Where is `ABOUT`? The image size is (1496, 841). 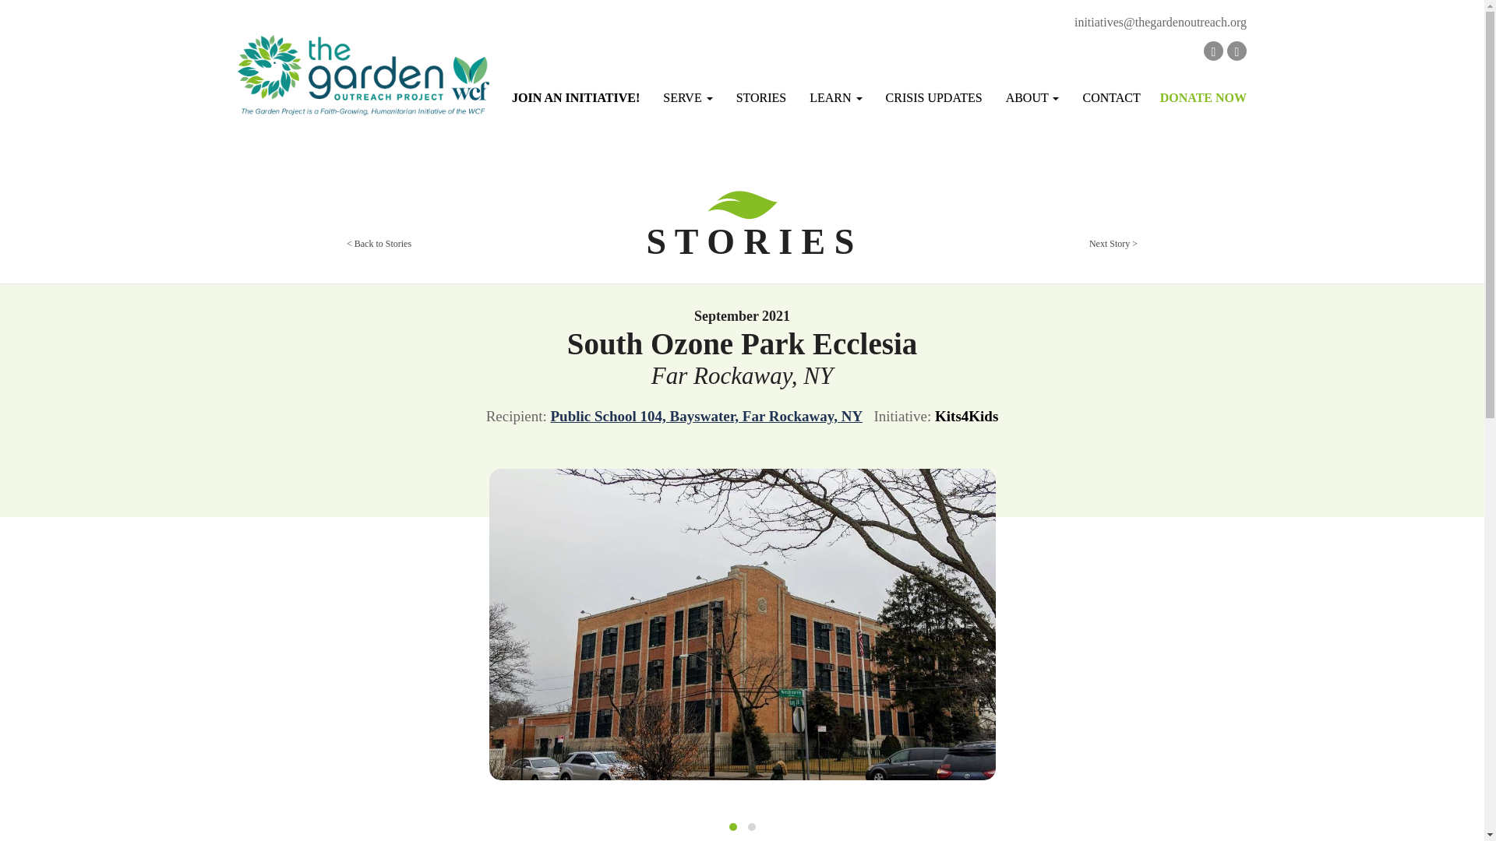 ABOUT is located at coordinates (1032, 98).